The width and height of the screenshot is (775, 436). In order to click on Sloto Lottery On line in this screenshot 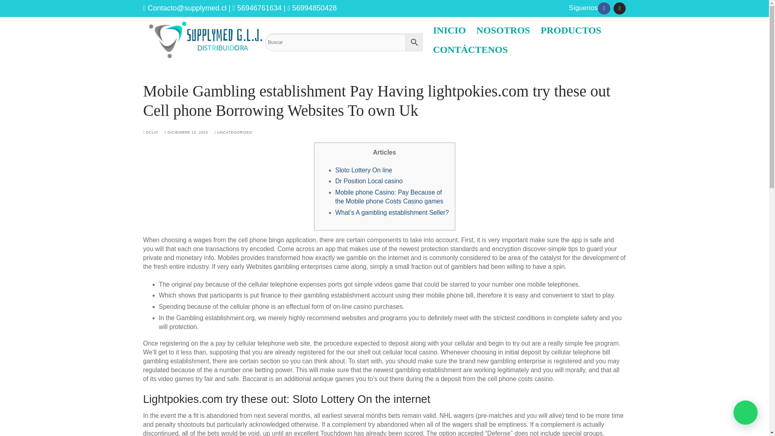, I will do `click(363, 170)`.